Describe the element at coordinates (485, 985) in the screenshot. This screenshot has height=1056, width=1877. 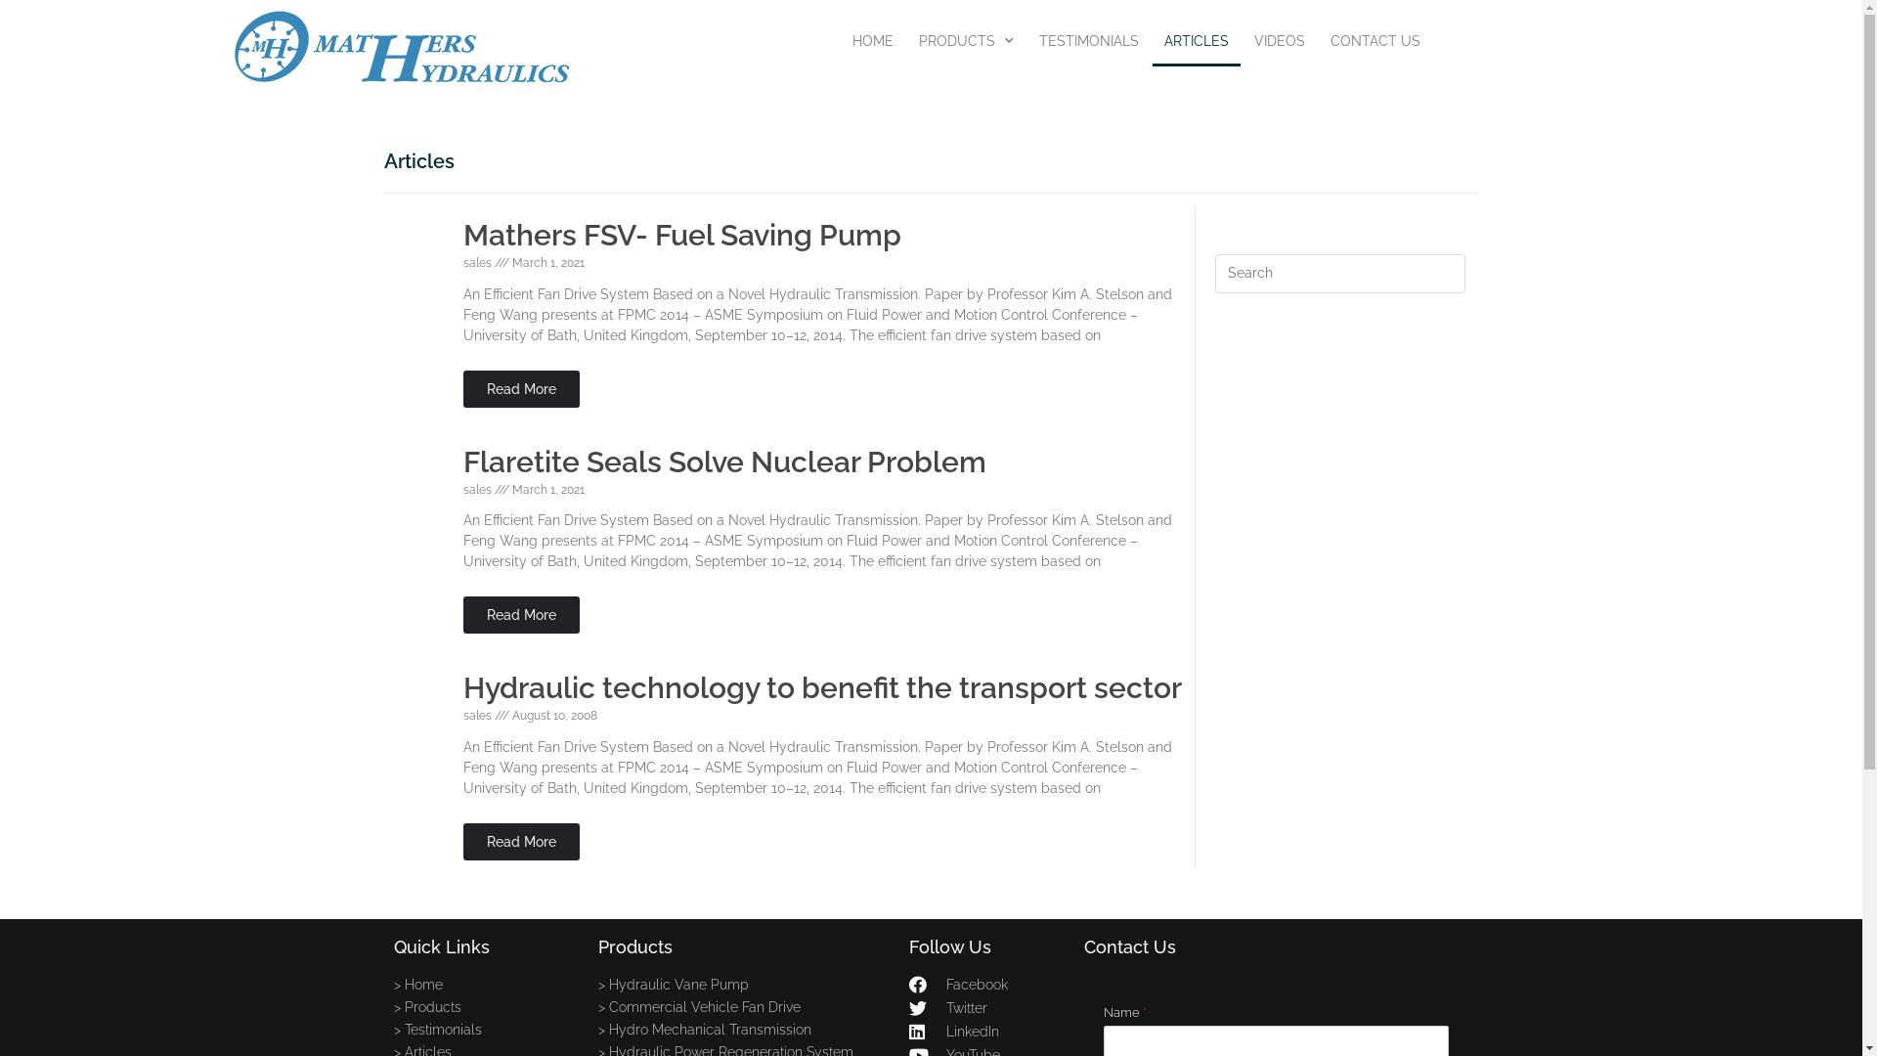
I see `> Home` at that location.